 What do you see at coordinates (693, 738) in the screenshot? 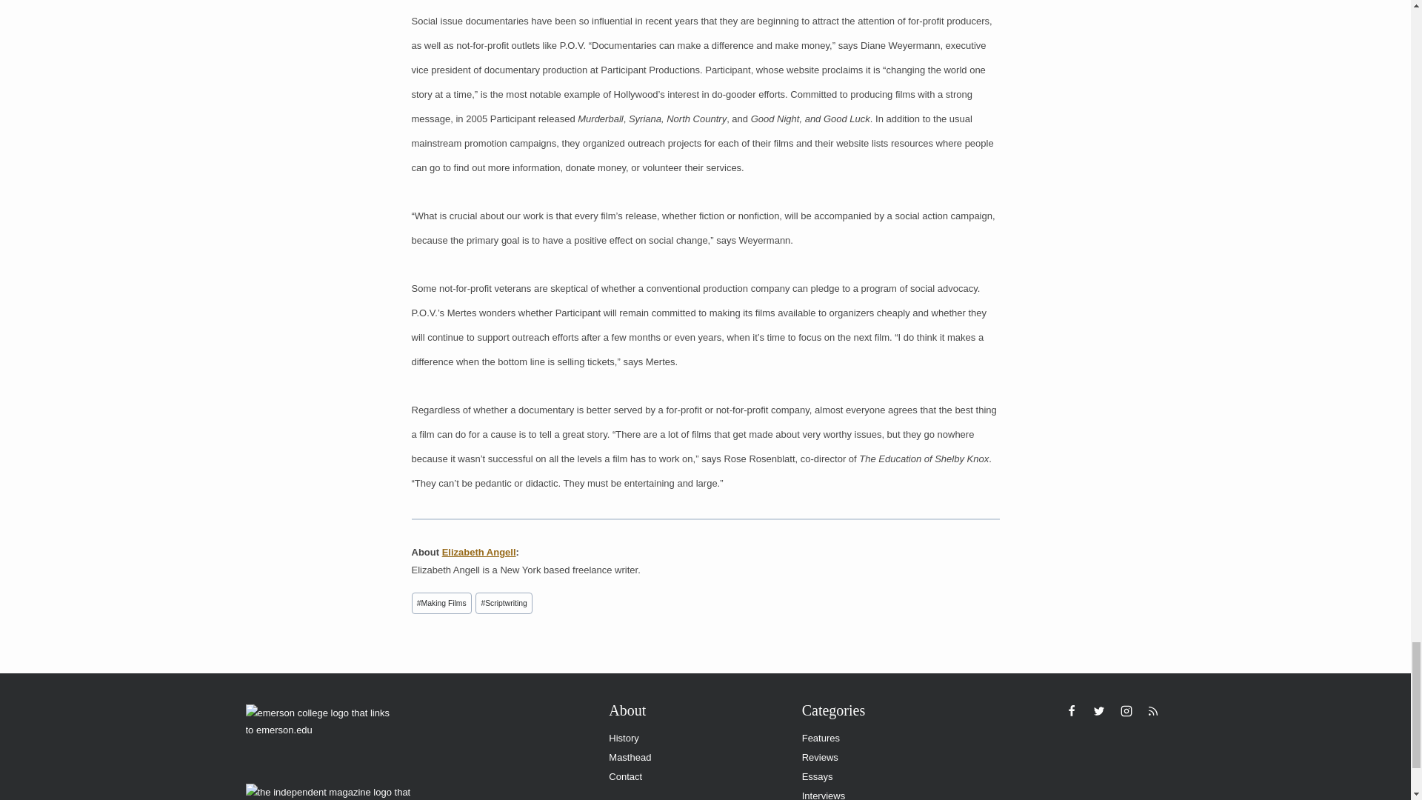
I see `History` at bounding box center [693, 738].